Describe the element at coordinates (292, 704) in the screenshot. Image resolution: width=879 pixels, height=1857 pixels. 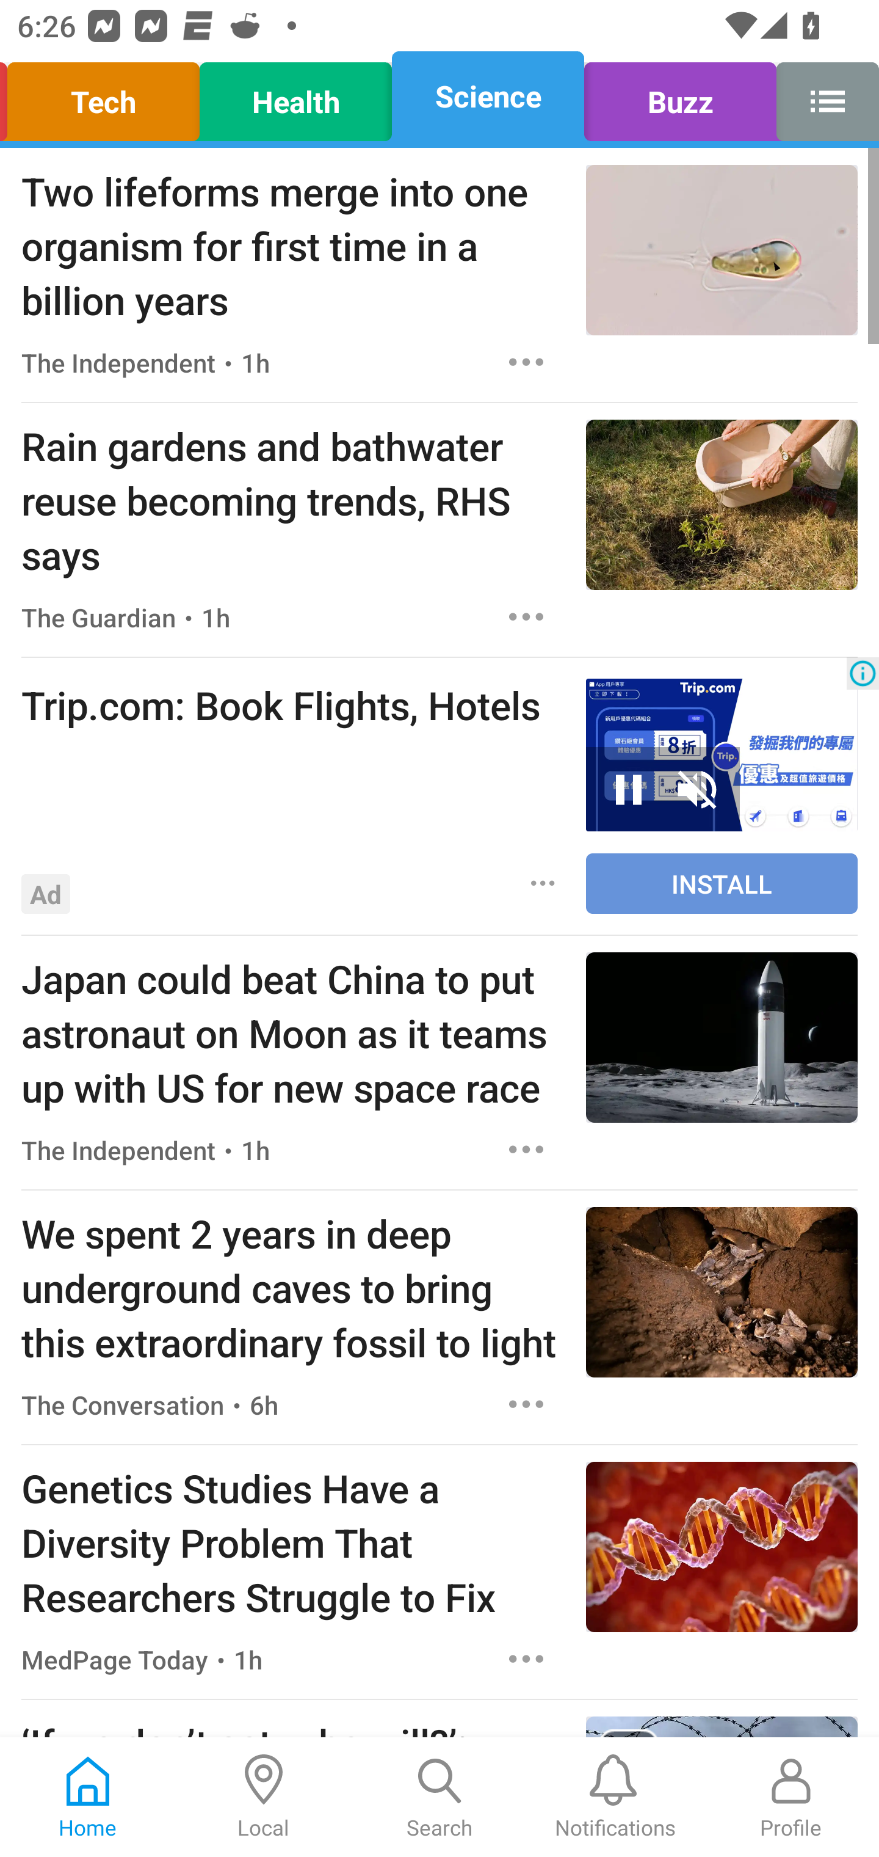
I see `Trip.com: Book Flights, Hotels` at that location.